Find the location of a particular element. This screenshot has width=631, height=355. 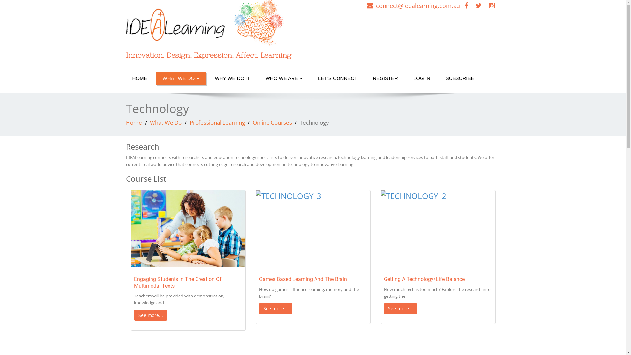

SUBSCRIBE is located at coordinates (460, 78).